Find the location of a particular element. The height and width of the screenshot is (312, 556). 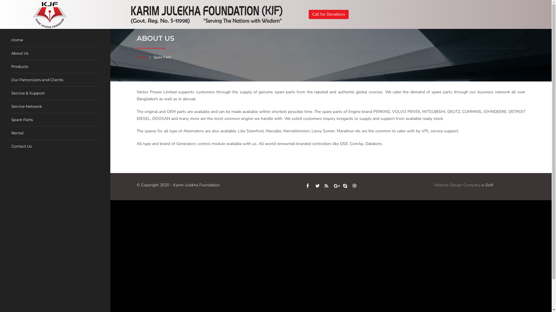

Website Design Company is located at coordinates (458, 185).